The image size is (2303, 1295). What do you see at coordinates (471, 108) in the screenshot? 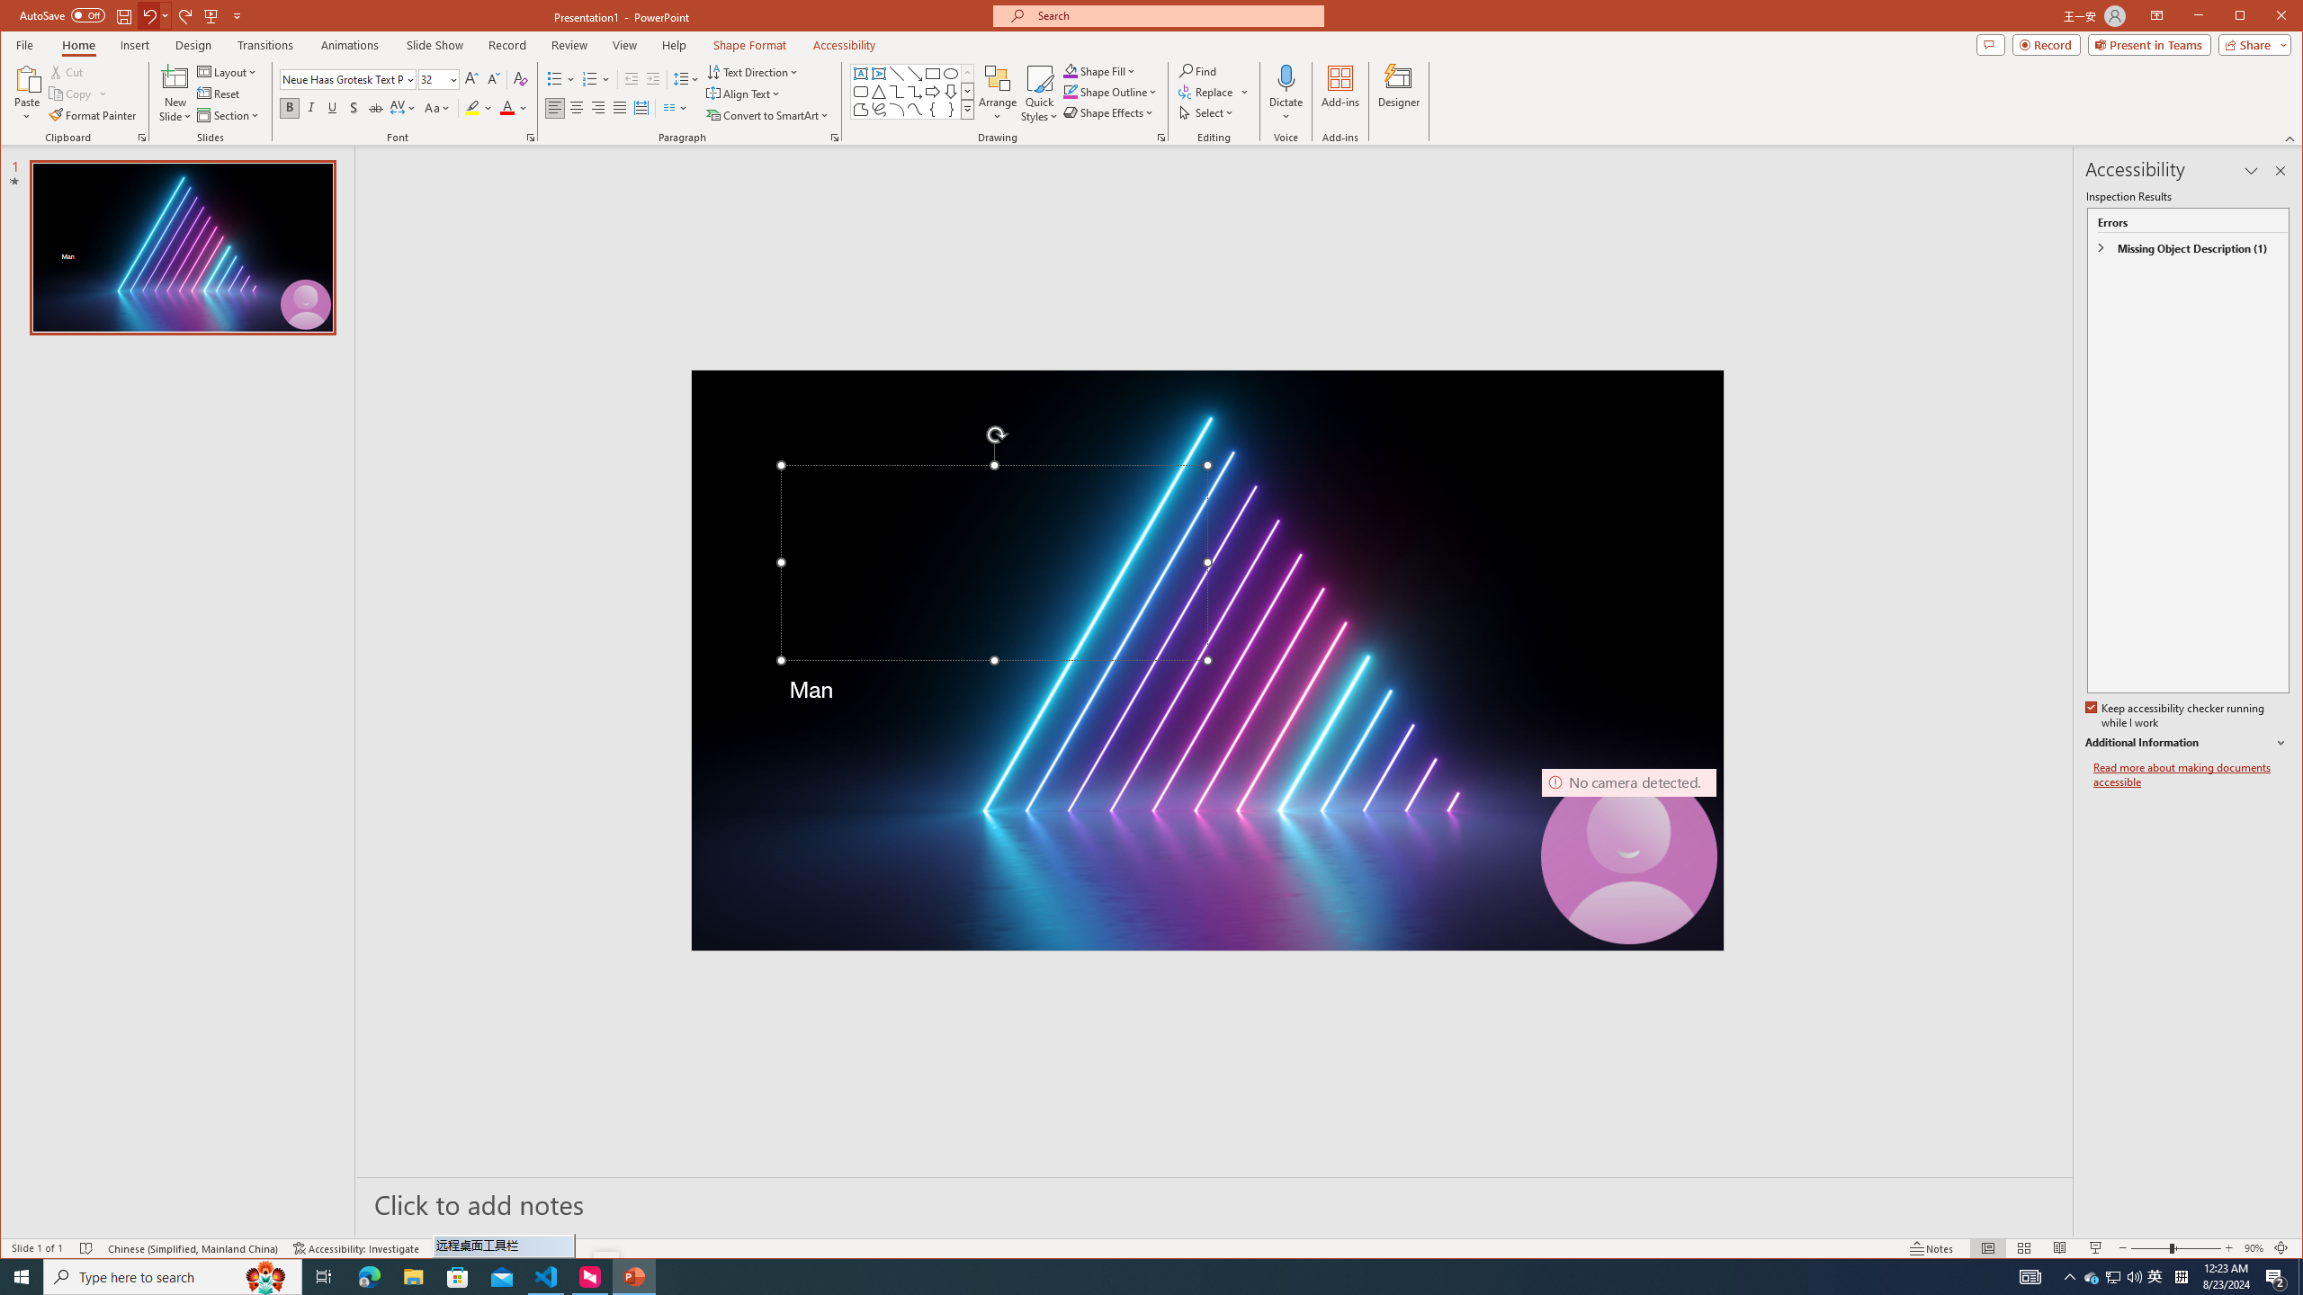
I see `Text Highlight Color Yellow` at bounding box center [471, 108].